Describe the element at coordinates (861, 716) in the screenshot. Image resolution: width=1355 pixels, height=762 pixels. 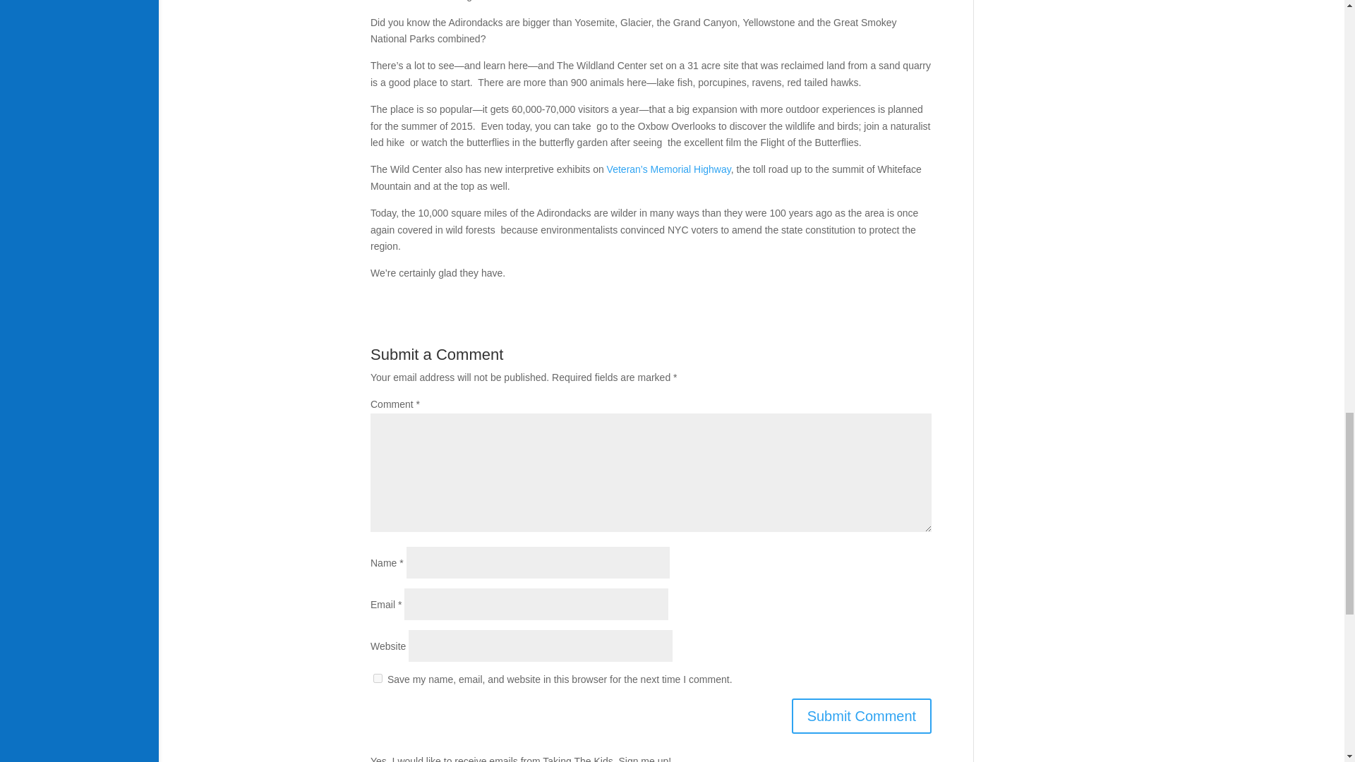
I see `Submit Comment` at that location.